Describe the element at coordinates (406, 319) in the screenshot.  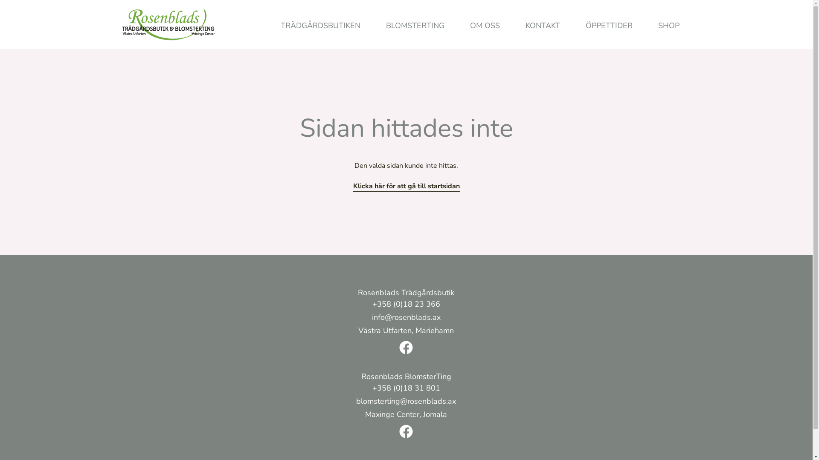
I see `info@rosenblads.ax` at that location.